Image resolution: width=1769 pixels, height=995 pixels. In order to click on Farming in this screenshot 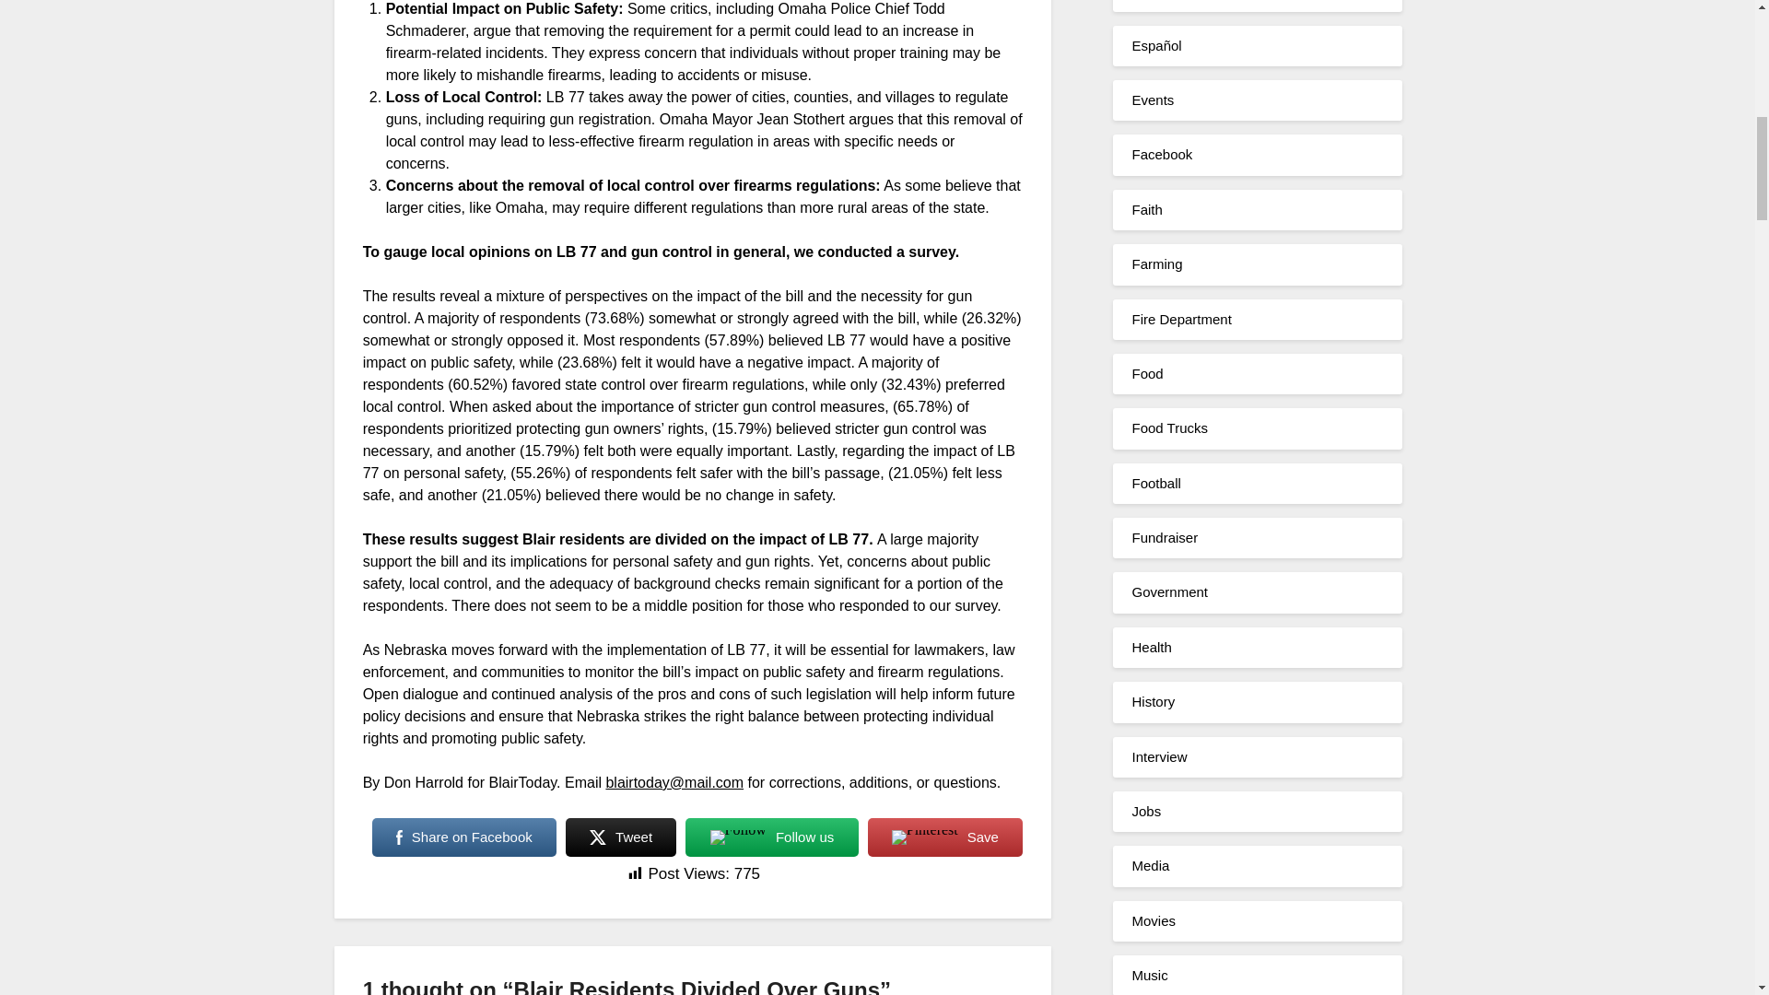, I will do `click(1156, 263)`.